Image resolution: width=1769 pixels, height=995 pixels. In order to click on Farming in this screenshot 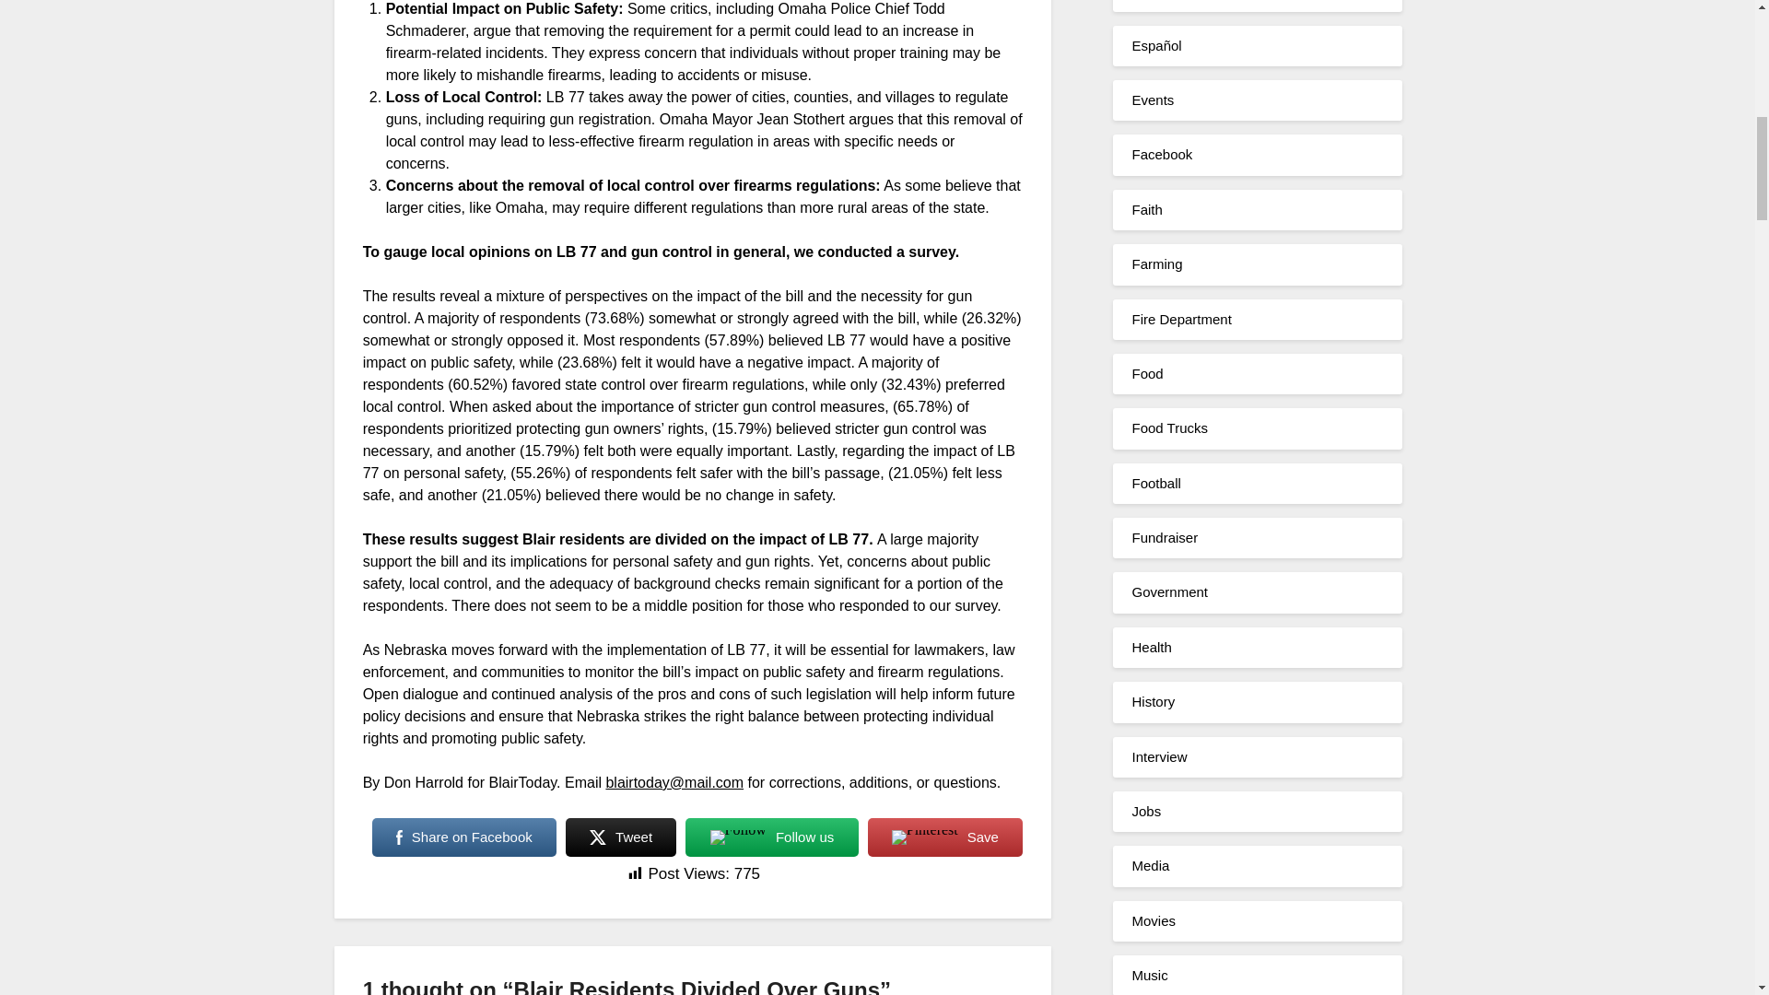, I will do `click(1156, 263)`.